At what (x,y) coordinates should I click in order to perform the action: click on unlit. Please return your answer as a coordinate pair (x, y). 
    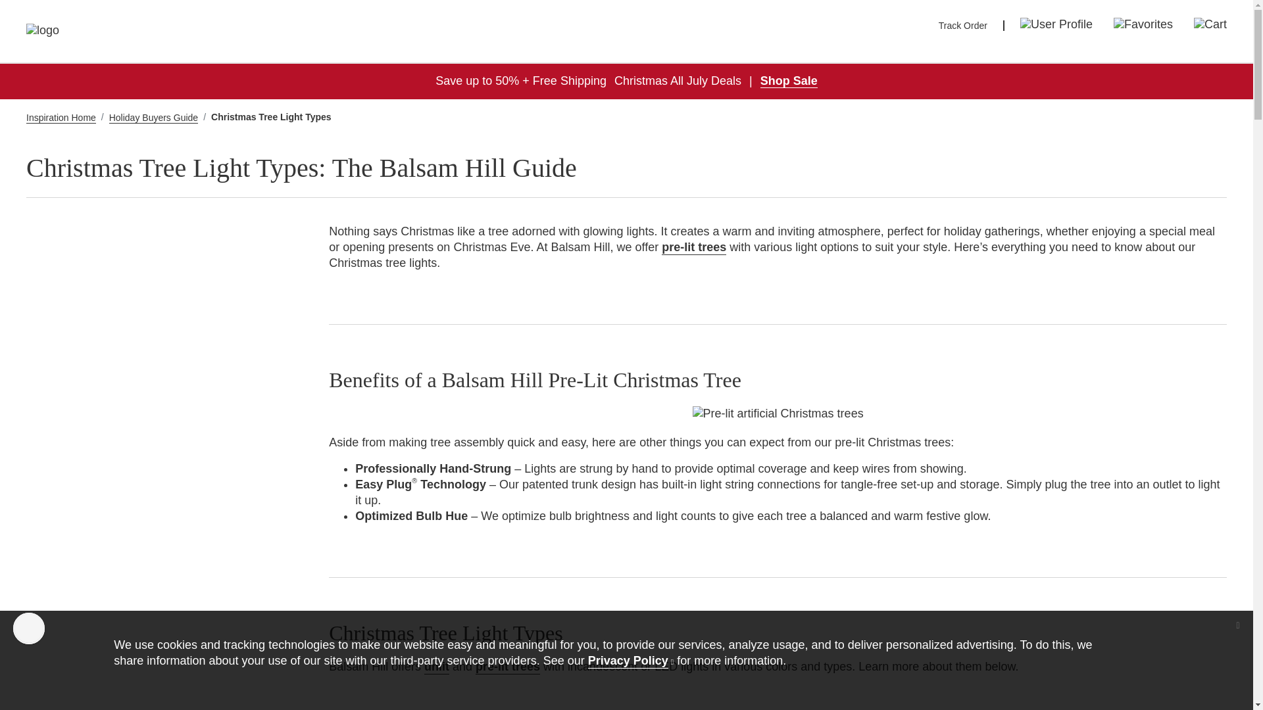
    Looking at the image, I should click on (437, 667).